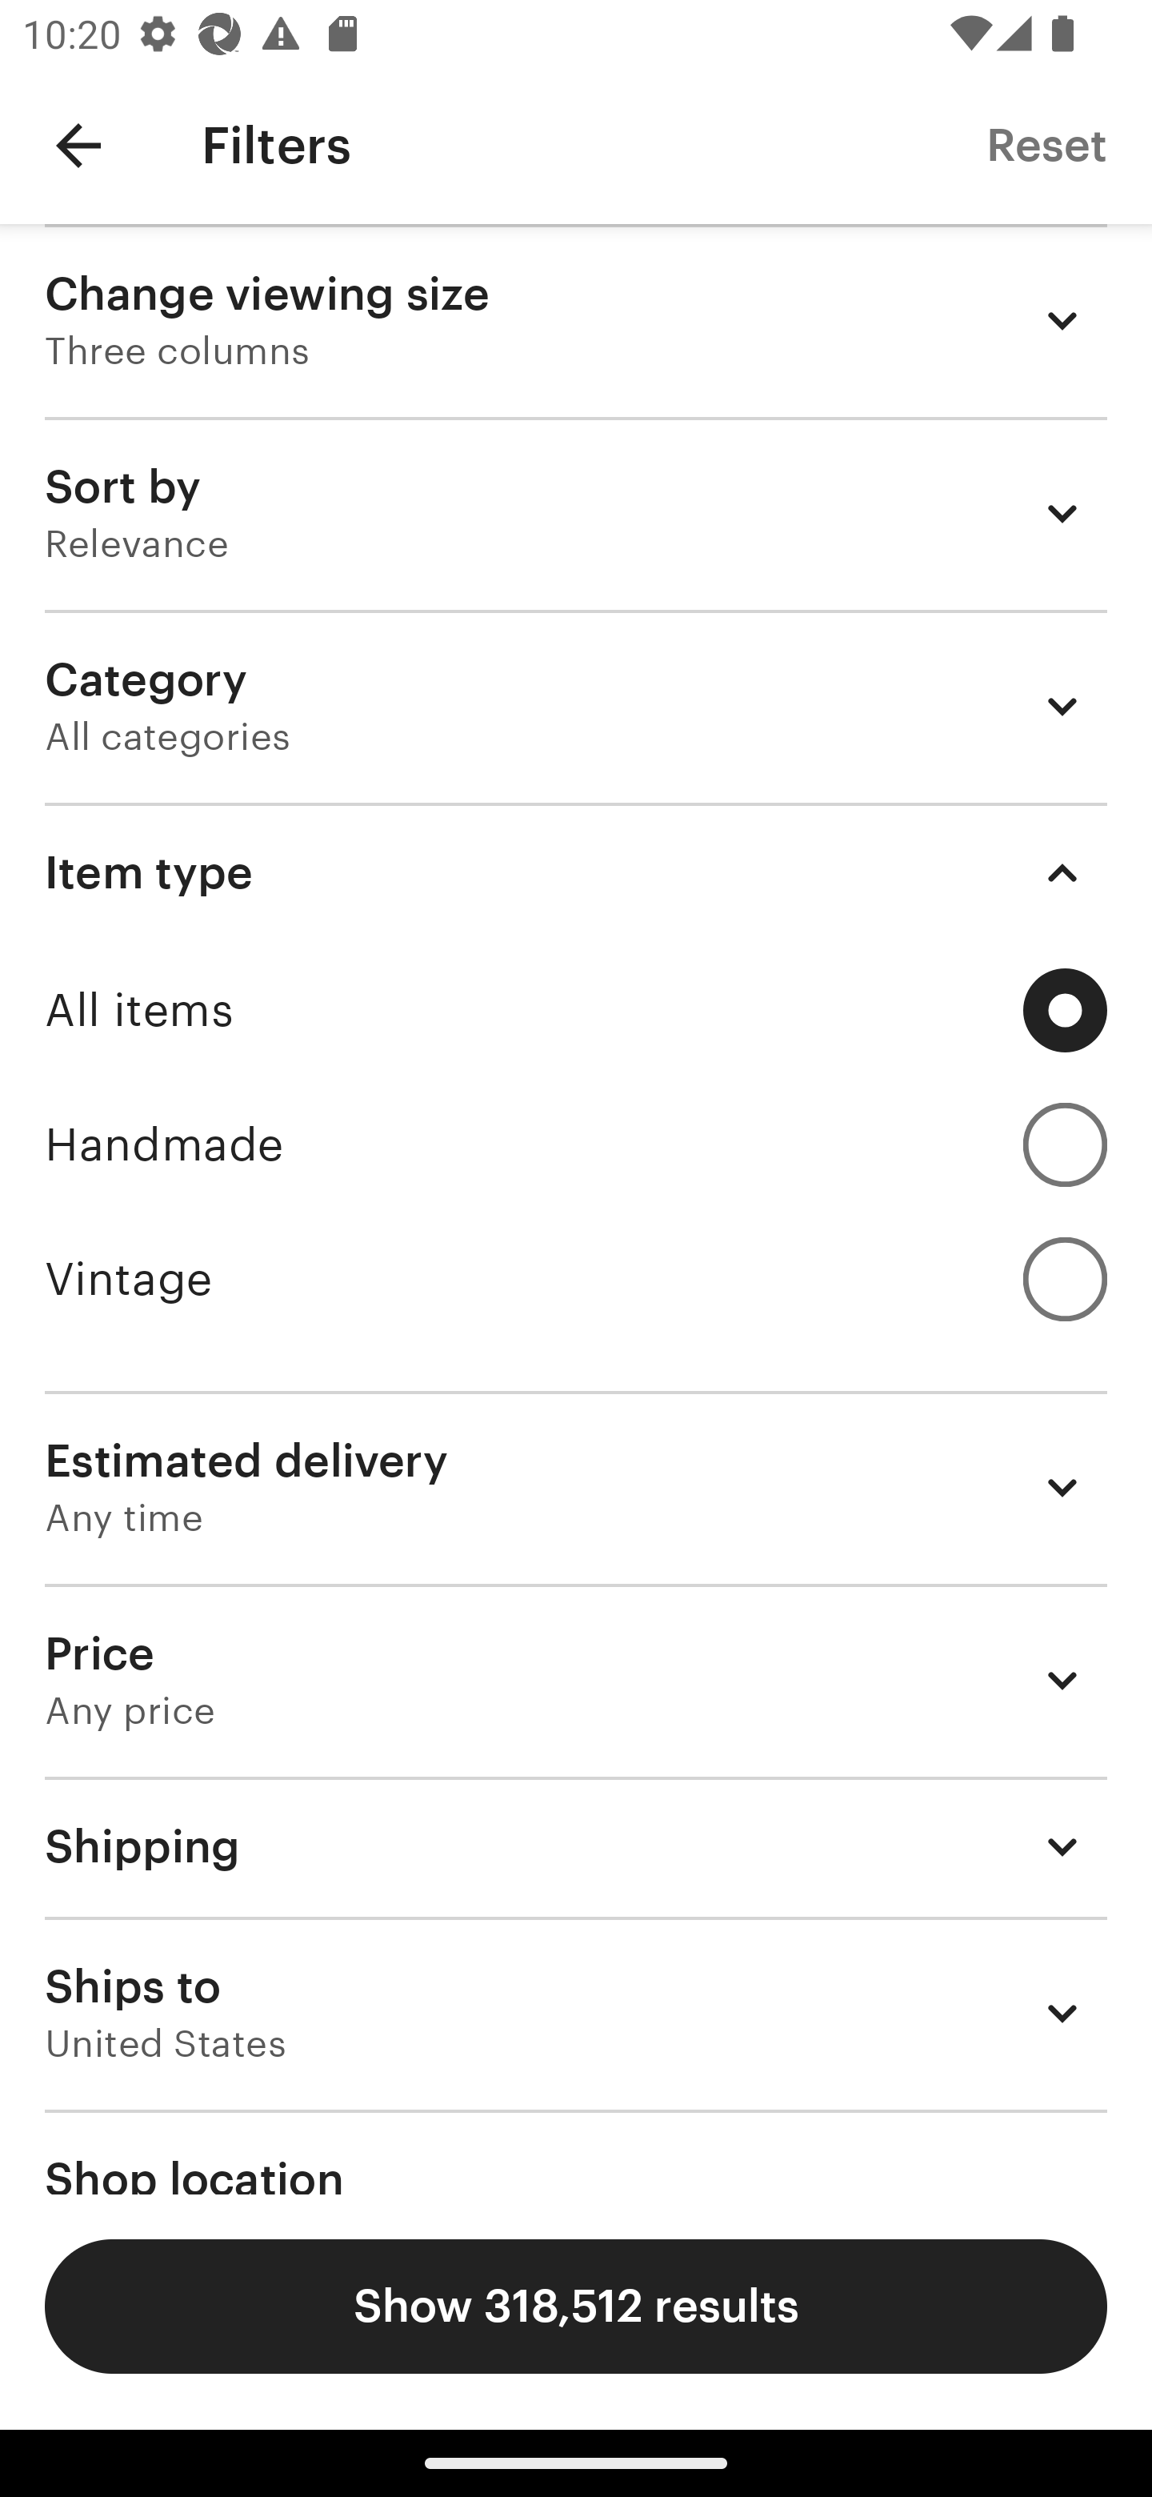 The width and height of the screenshot is (1152, 2497). Describe the element at coordinates (78, 146) in the screenshot. I see `Navigate up` at that location.